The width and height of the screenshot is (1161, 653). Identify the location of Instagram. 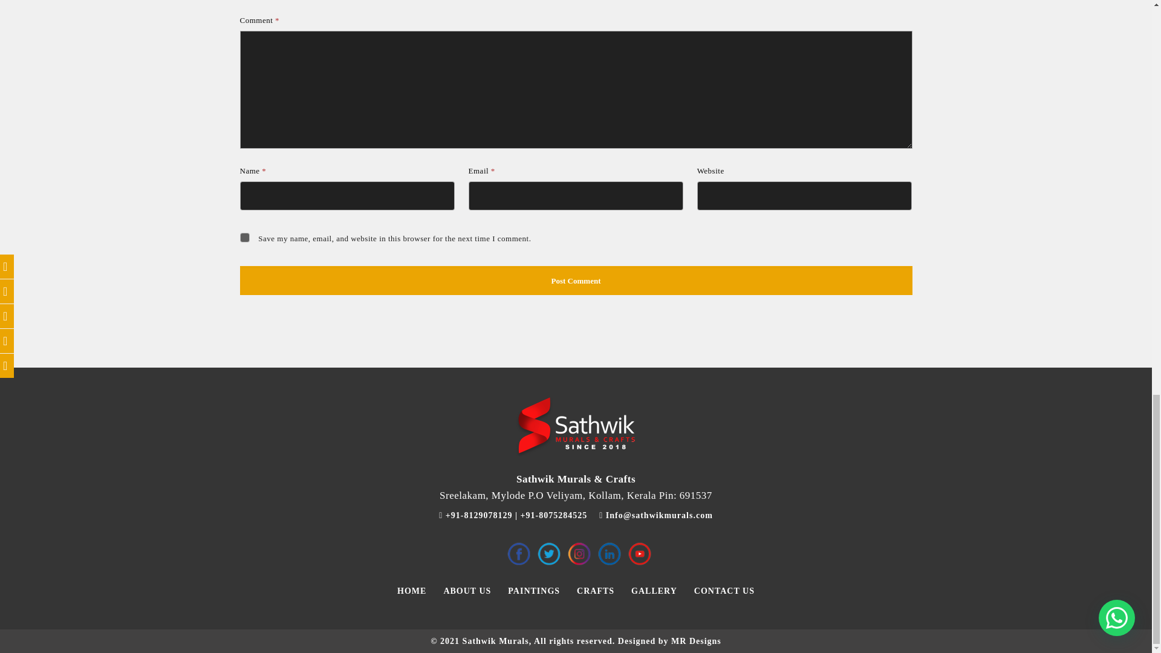
(579, 554).